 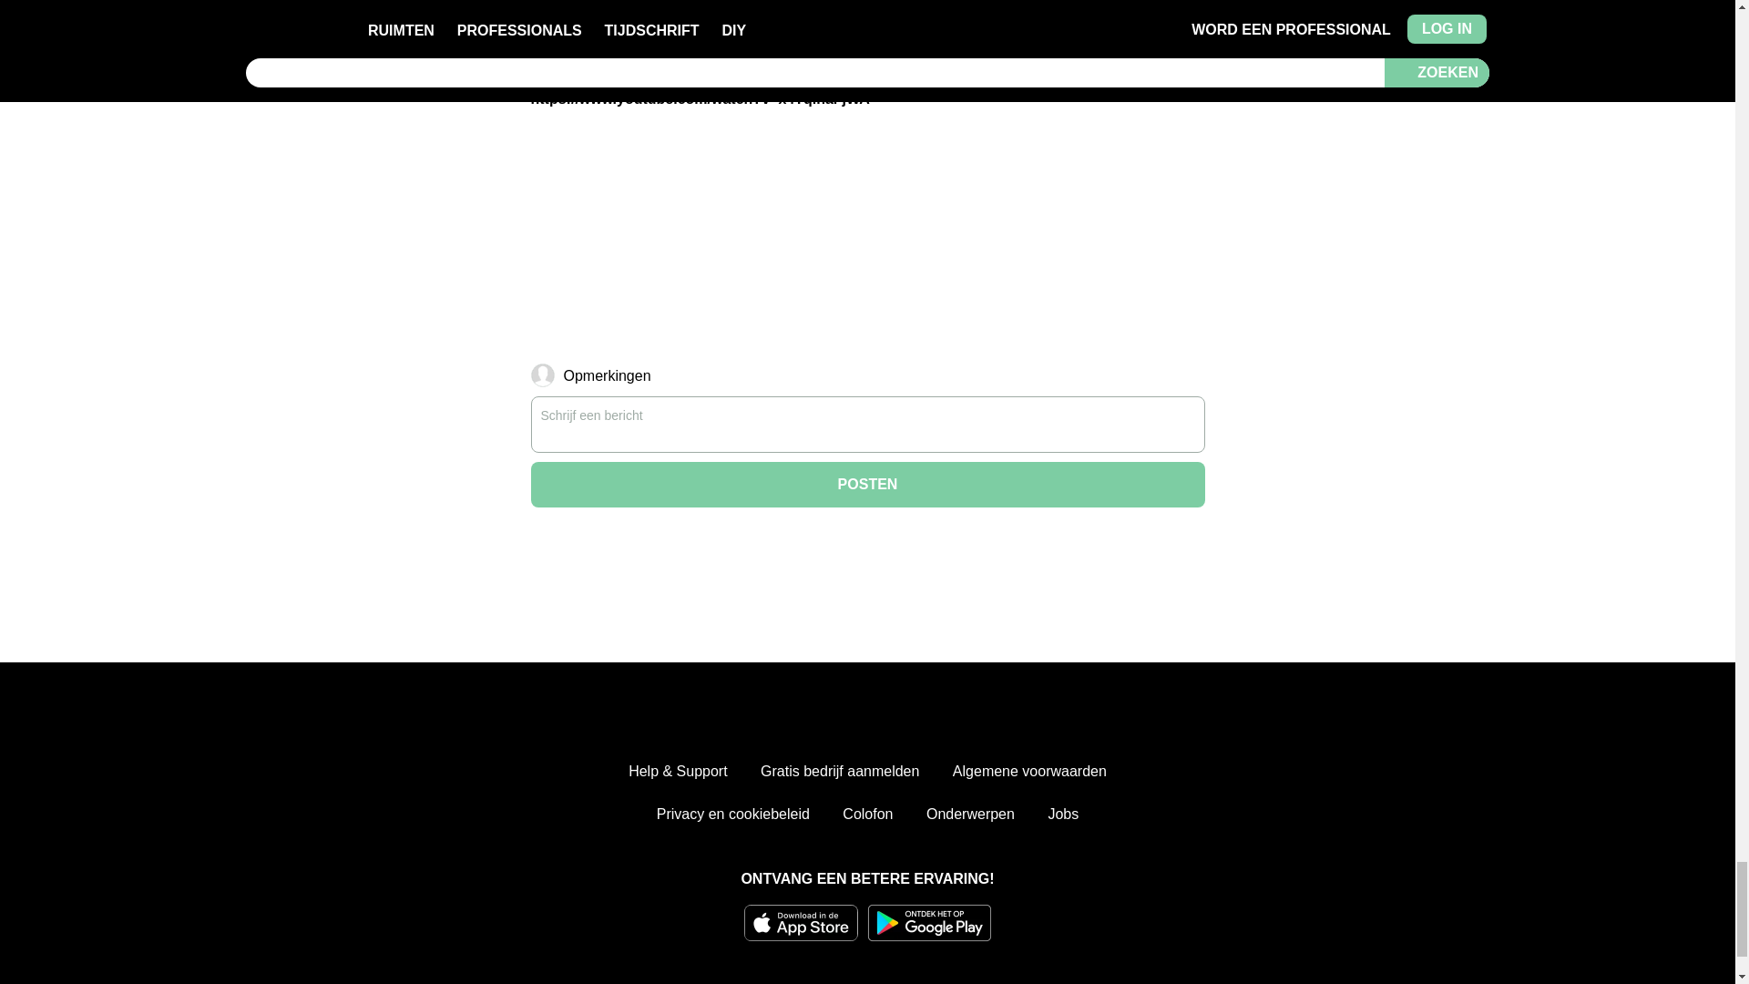 I want to click on Onderwerpen, so click(x=970, y=815).